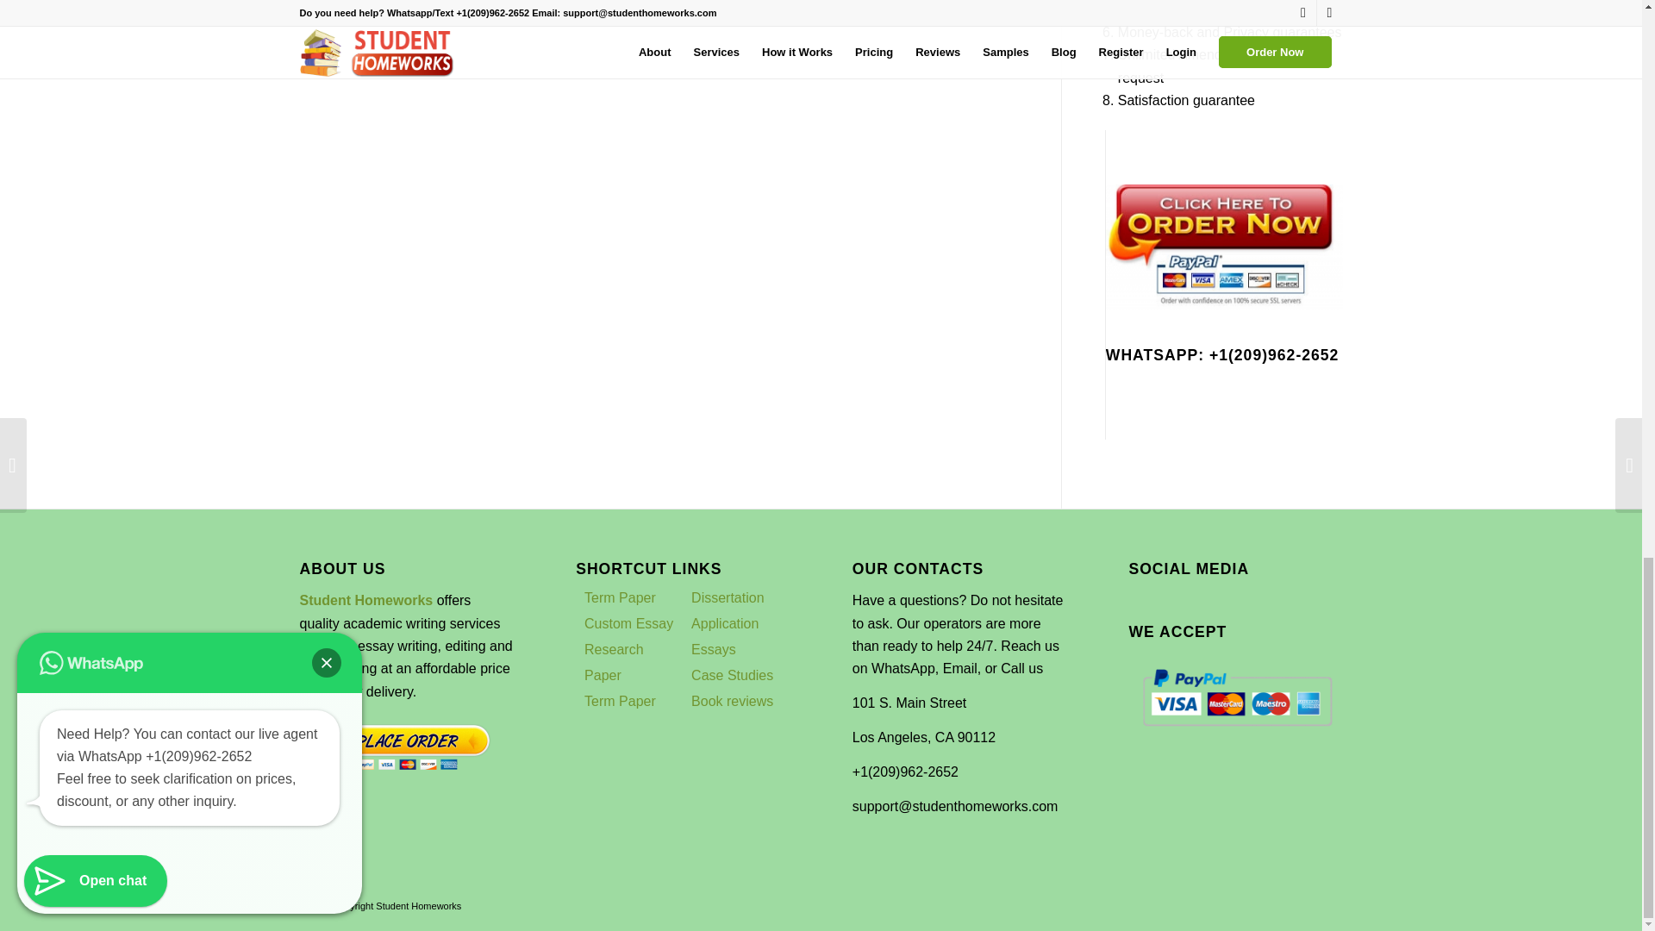  Describe the element at coordinates (732, 675) in the screenshot. I see `Case Studies` at that location.